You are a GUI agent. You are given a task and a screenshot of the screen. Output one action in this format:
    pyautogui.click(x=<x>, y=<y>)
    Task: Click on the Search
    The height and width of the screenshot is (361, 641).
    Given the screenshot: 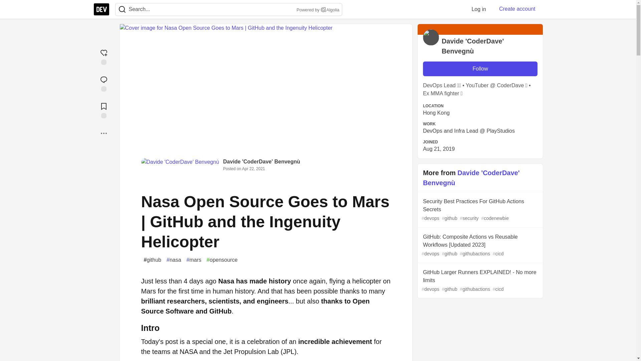 What is the action you would take?
    pyautogui.click(x=122, y=9)
    